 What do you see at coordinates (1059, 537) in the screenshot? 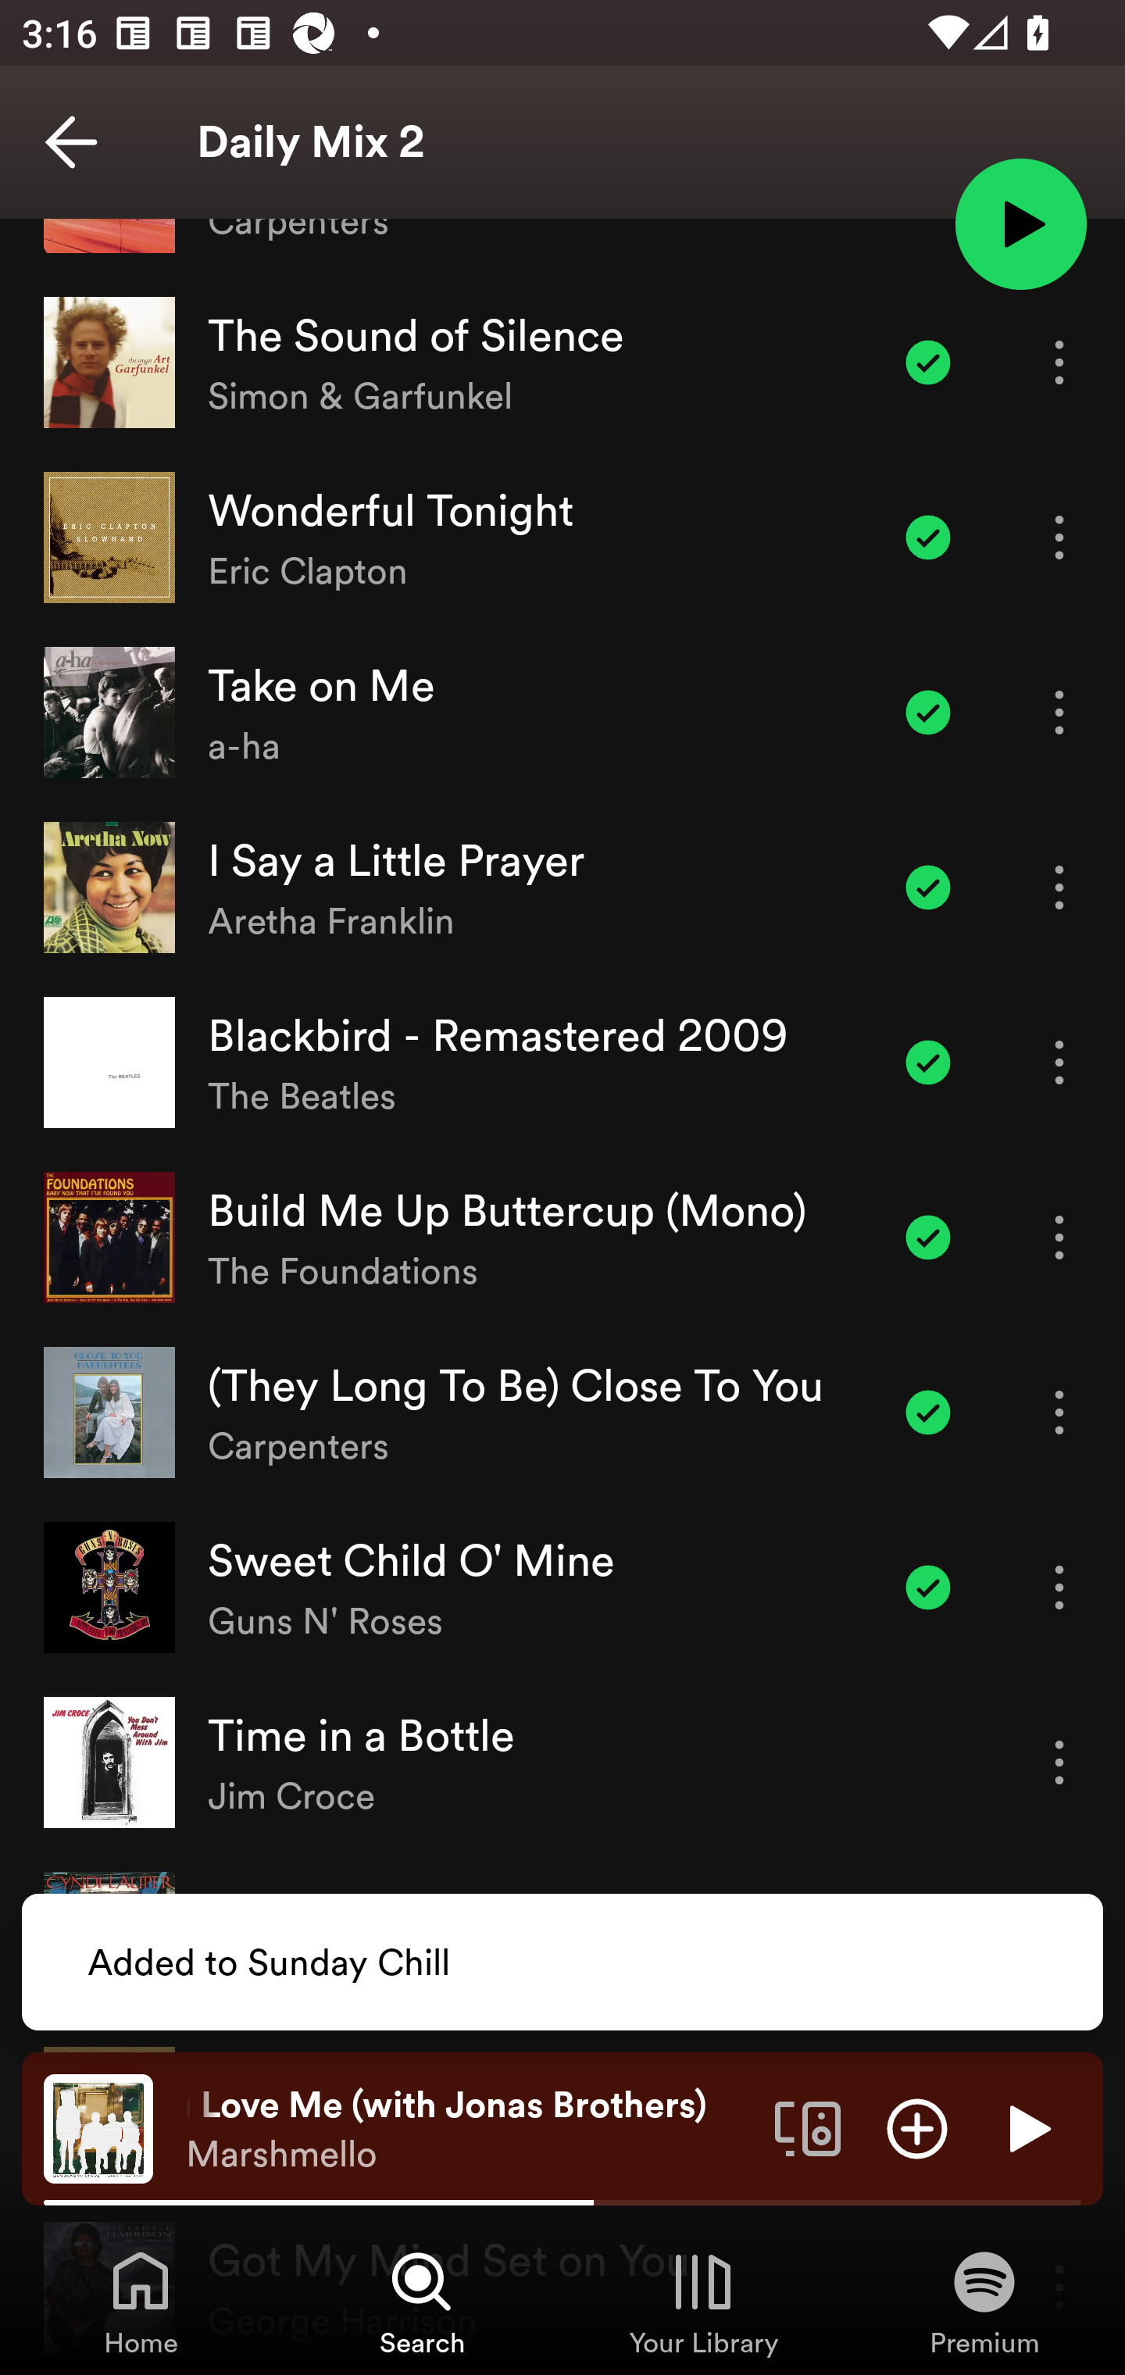
I see `More options for song Wonderful Tonight` at bounding box center [1059, 537].